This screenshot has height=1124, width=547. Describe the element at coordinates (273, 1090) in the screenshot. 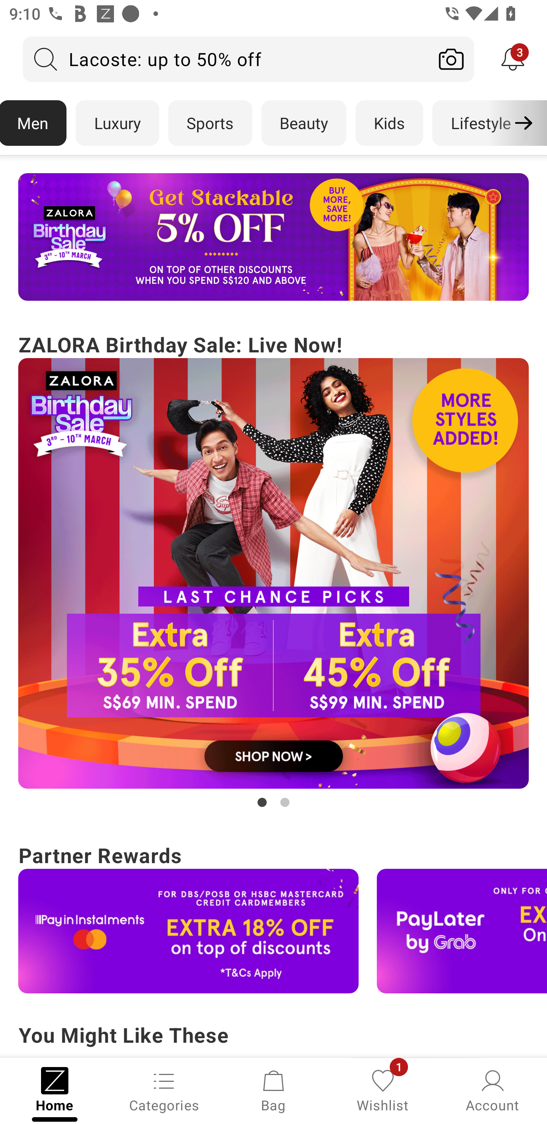

I see `Bag` at that location.